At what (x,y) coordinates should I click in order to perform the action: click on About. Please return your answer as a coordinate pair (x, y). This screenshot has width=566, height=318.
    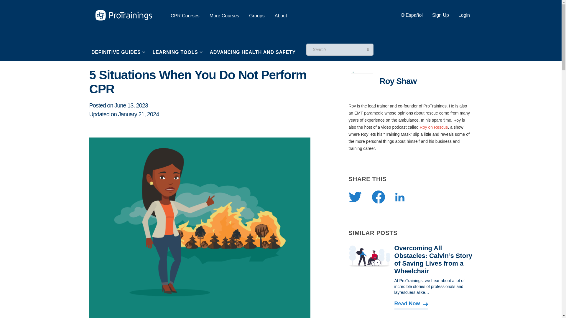
    Looking at the image, I should click on (281, 16).